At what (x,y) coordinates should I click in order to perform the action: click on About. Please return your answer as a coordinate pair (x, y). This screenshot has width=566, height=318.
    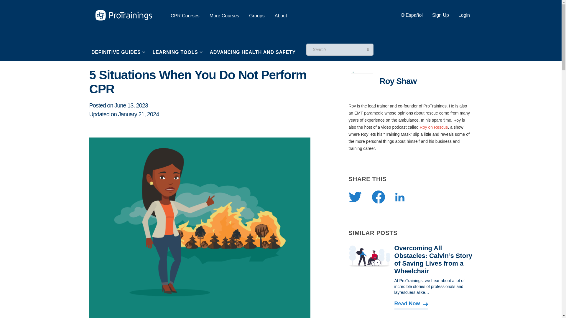
    Looking at the image, I should click on (281, 16).